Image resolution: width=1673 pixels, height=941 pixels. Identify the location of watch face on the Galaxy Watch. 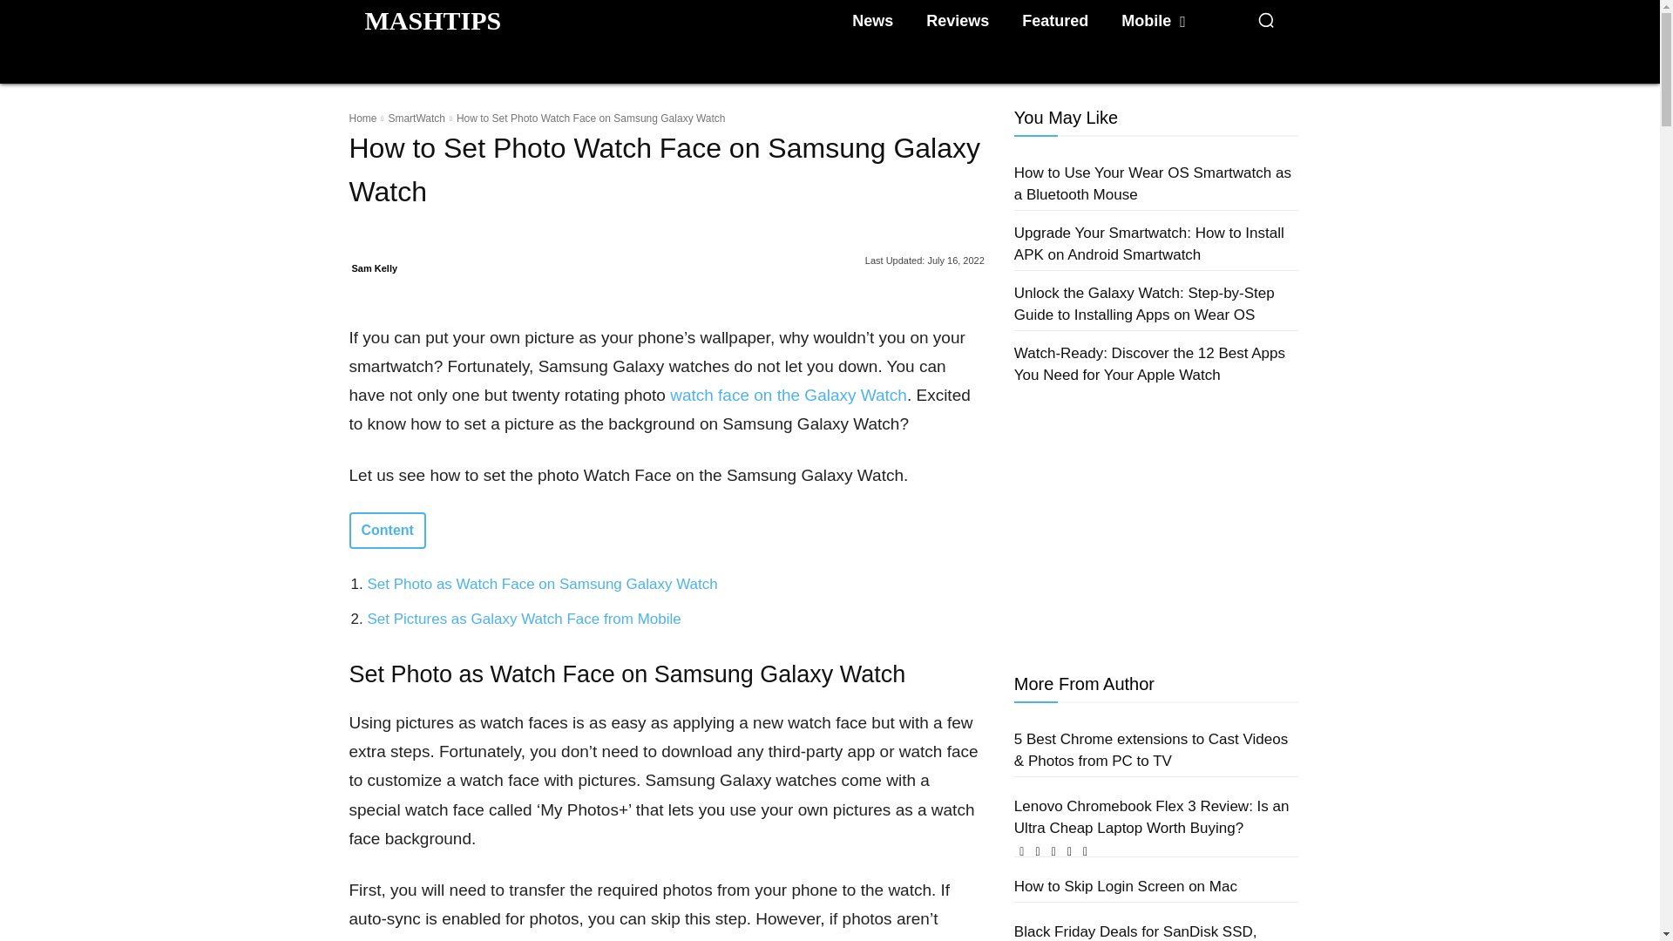
(788, 395).